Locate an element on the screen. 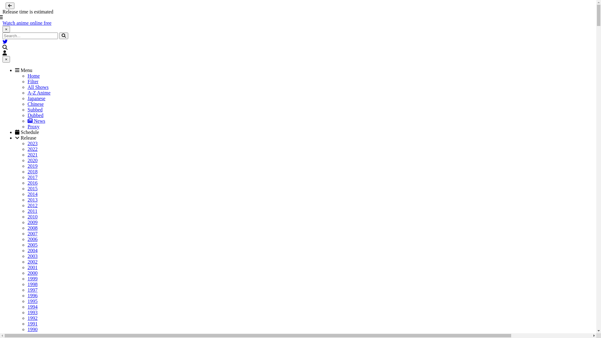 This screenshot has height=338, width=601. 2012 is located at coordinates (33, 205).